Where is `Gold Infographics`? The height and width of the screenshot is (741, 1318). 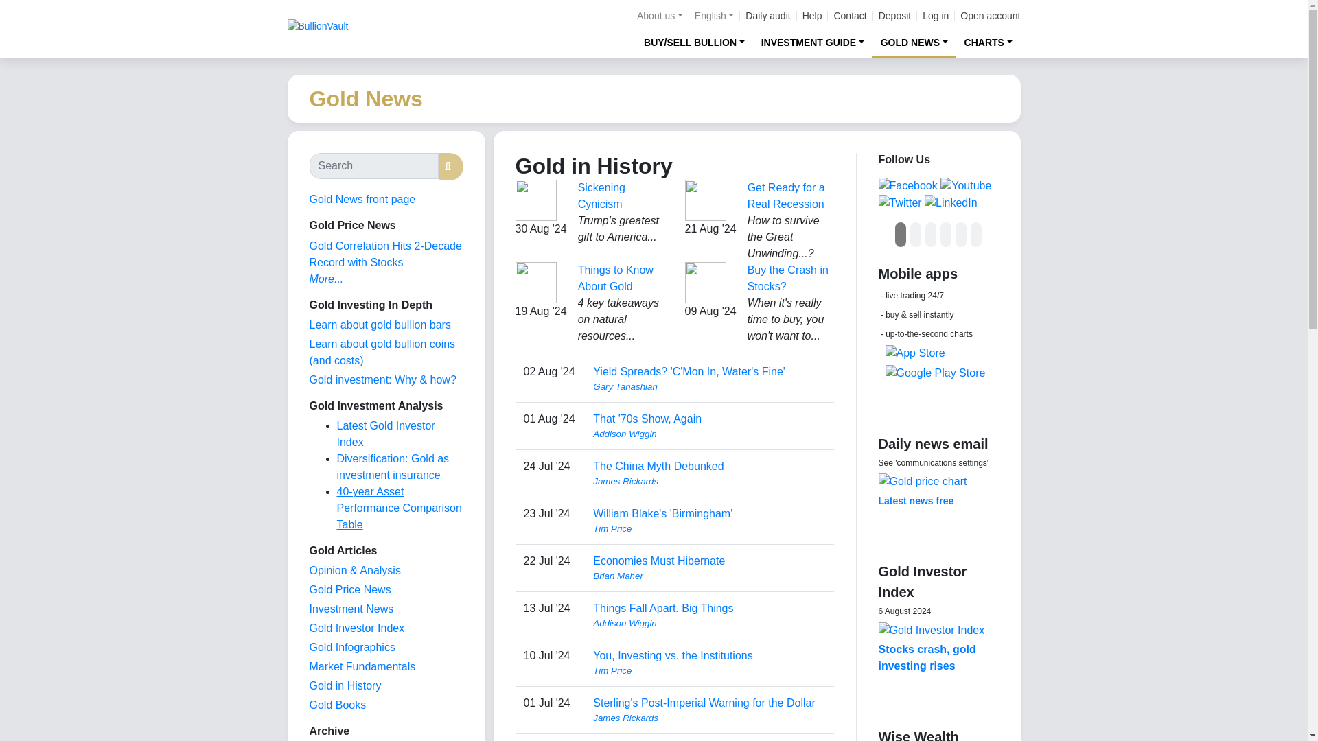
Gold Infographics is located at coordinates (351, 647).